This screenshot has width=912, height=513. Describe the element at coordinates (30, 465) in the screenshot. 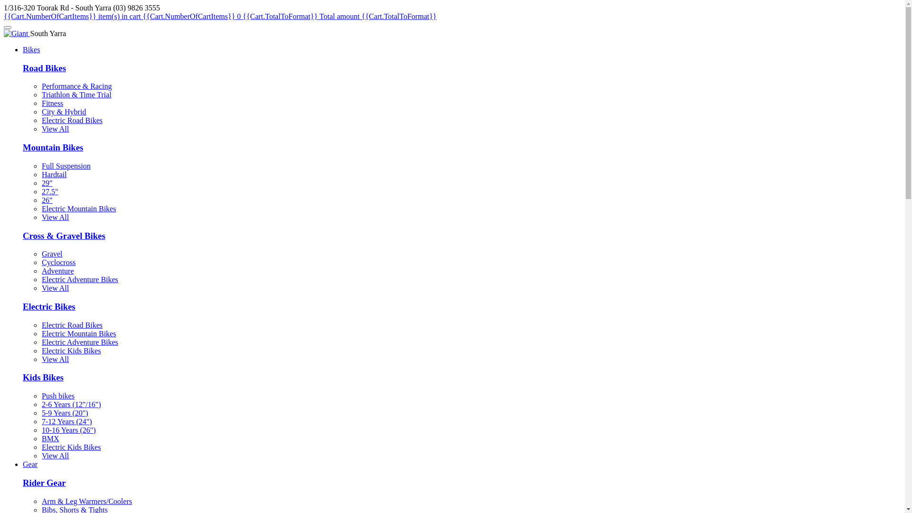

I see `Gear` at that location.